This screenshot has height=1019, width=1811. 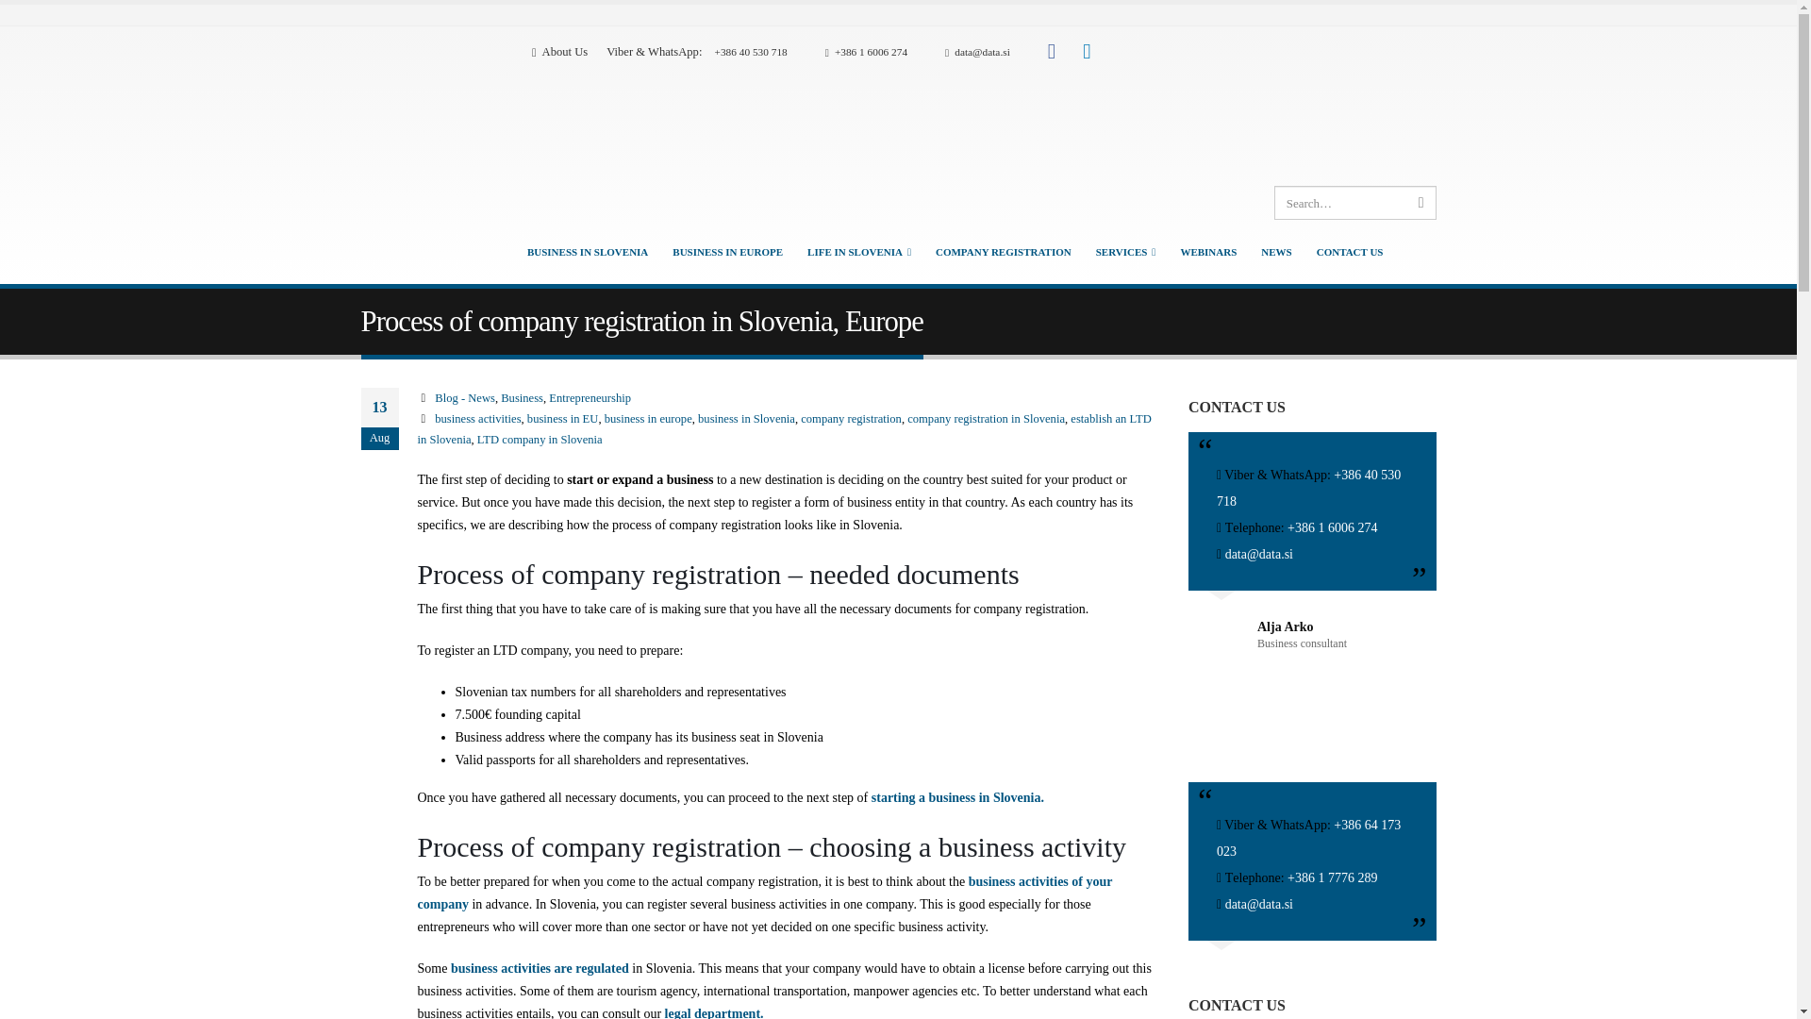 What do you see at coordinates (1207, 251) in the screenshot?
I see `WEBINARS` at bounding box center [1207, 251].